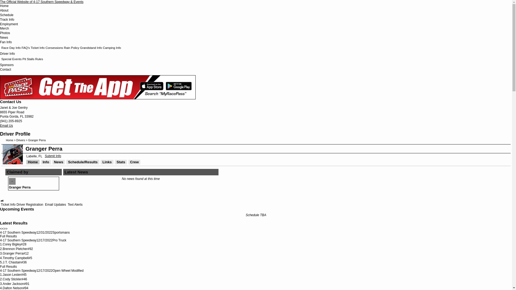 This screenshot has height=290, width=516. I want to click on The Official Website of 4-17 Southern Speedway & Events, so click(42, 2).